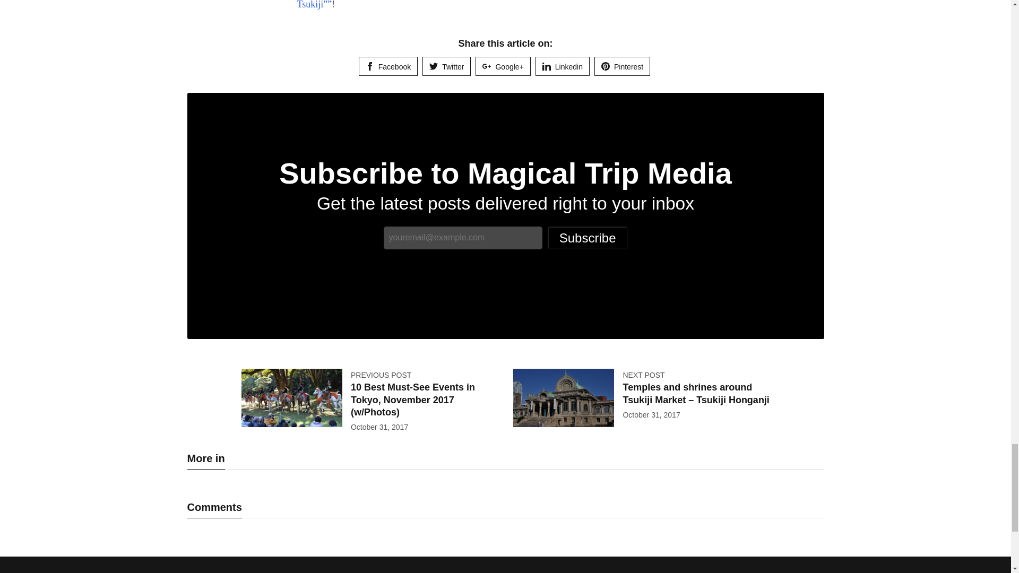  Describe the element at coordinates (379, 427) in the screenshot. I see `31 October, 2017` at that location.